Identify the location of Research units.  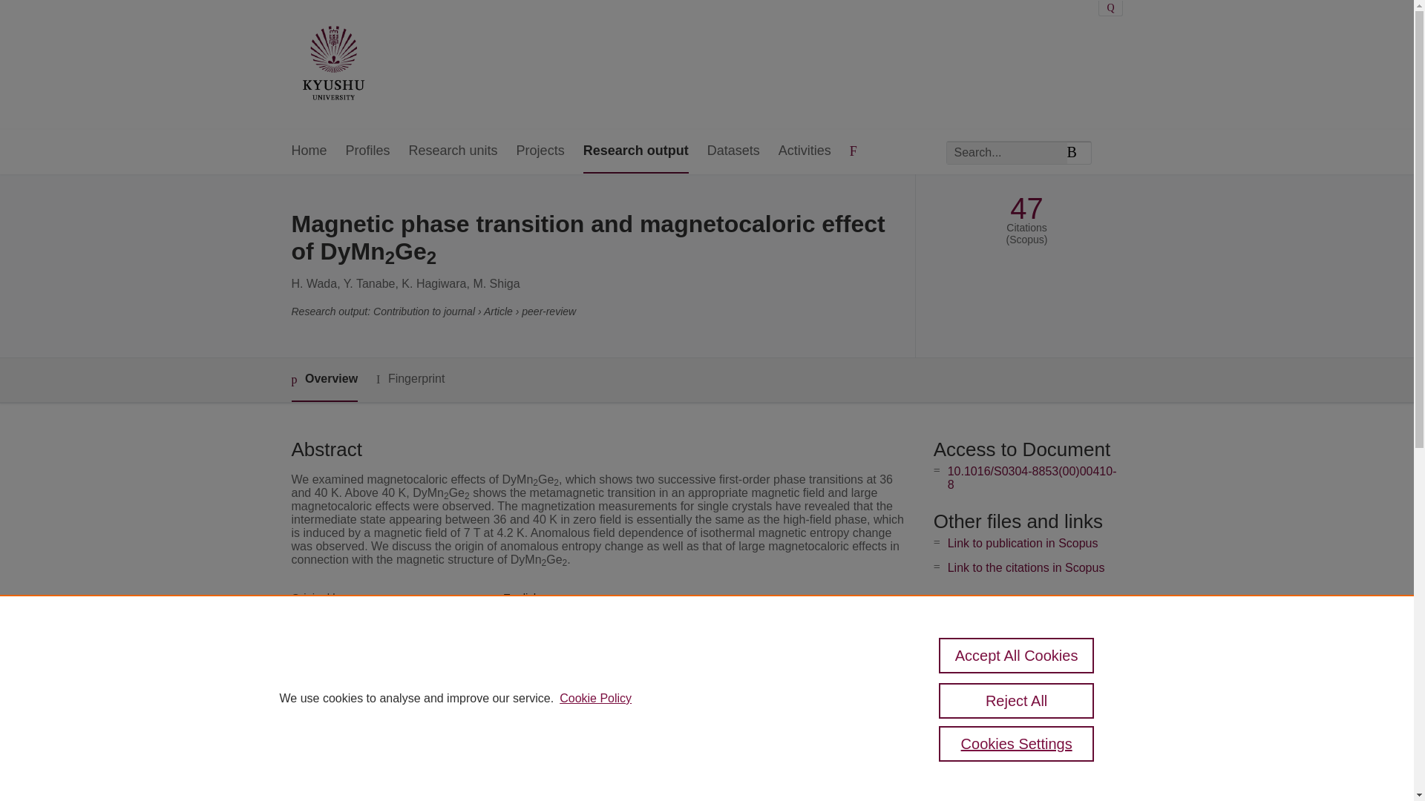
(453, 151).